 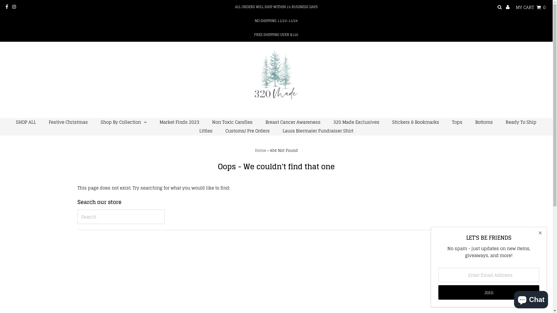 What do you see at coordinates (124, 122) in the screenshot?
I see `Shop By Collection` at bounding box center [124, 122].